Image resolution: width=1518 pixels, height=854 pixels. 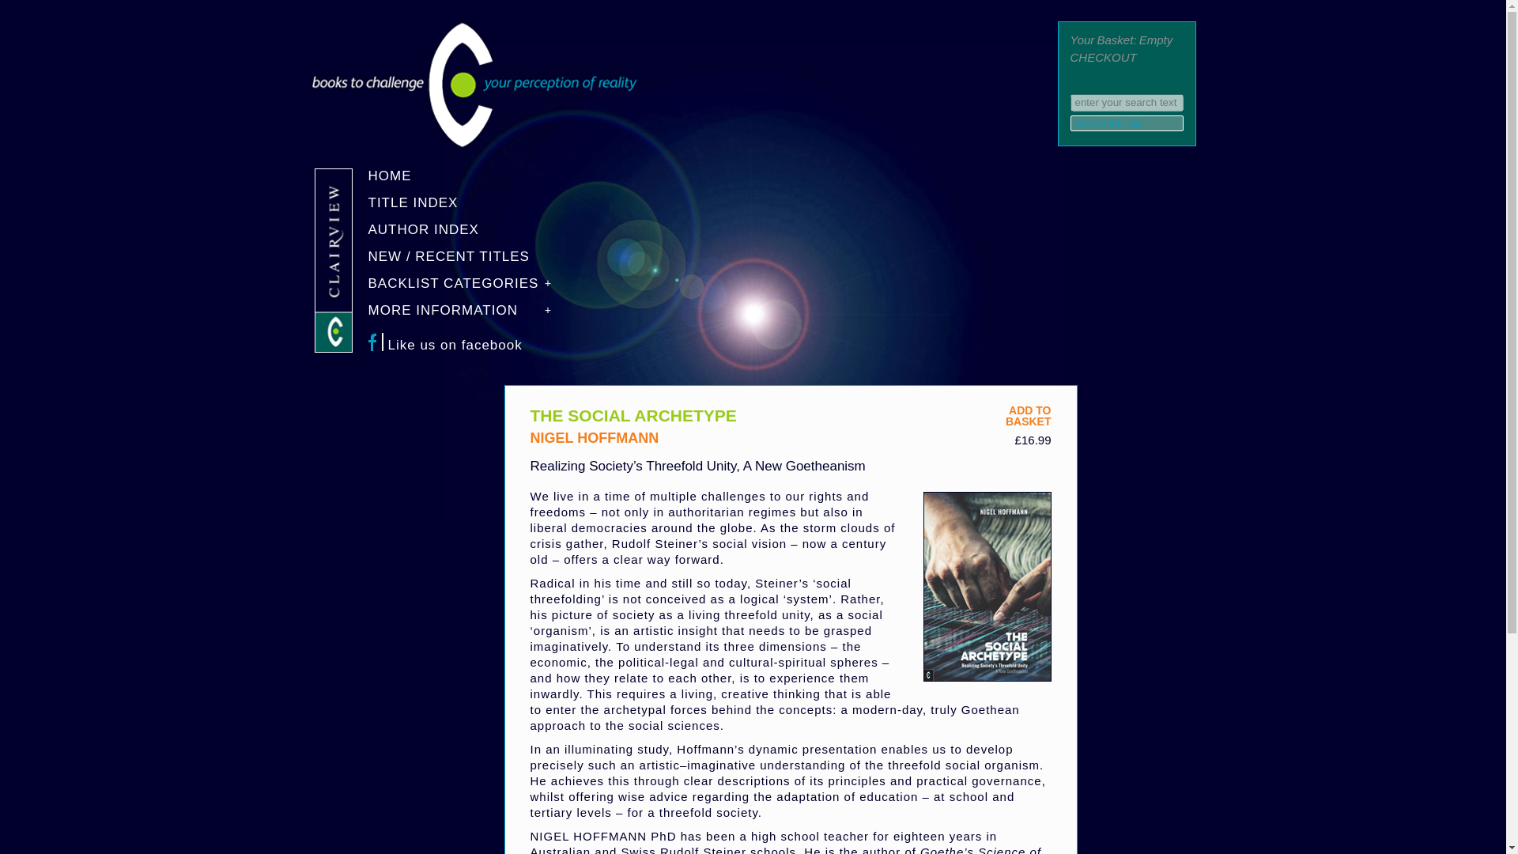 I want to click on TITLE INDEX, so click(x=467, y=207).